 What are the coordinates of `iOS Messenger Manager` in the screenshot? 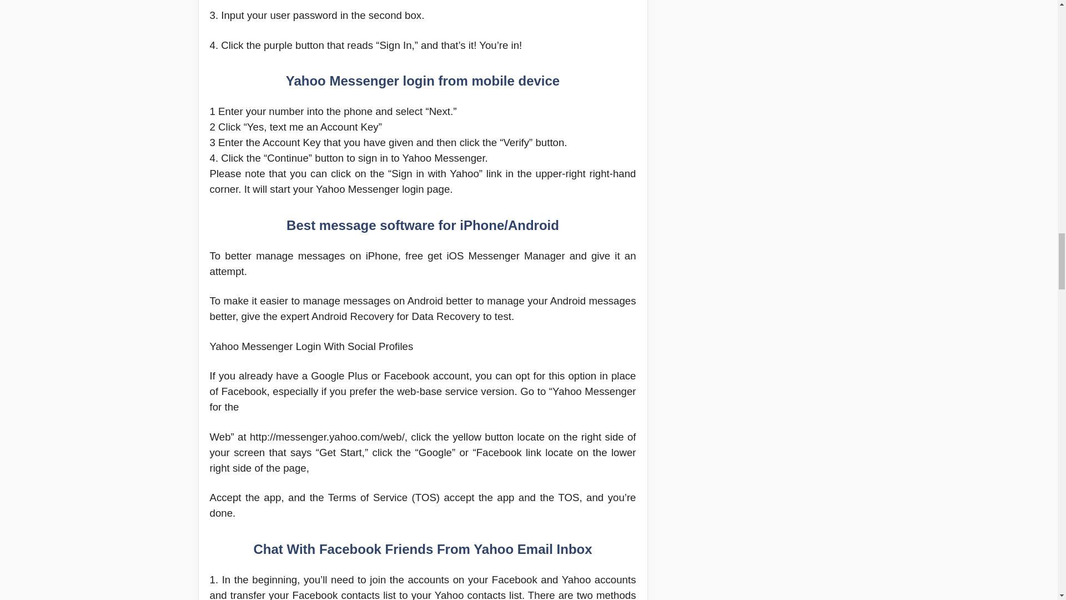 It's located at (505, 256).